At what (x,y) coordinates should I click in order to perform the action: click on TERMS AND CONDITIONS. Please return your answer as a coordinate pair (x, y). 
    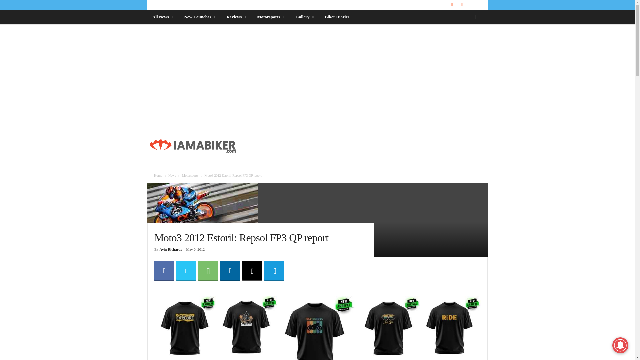
    Looking at the image, I should click on (289, 5).